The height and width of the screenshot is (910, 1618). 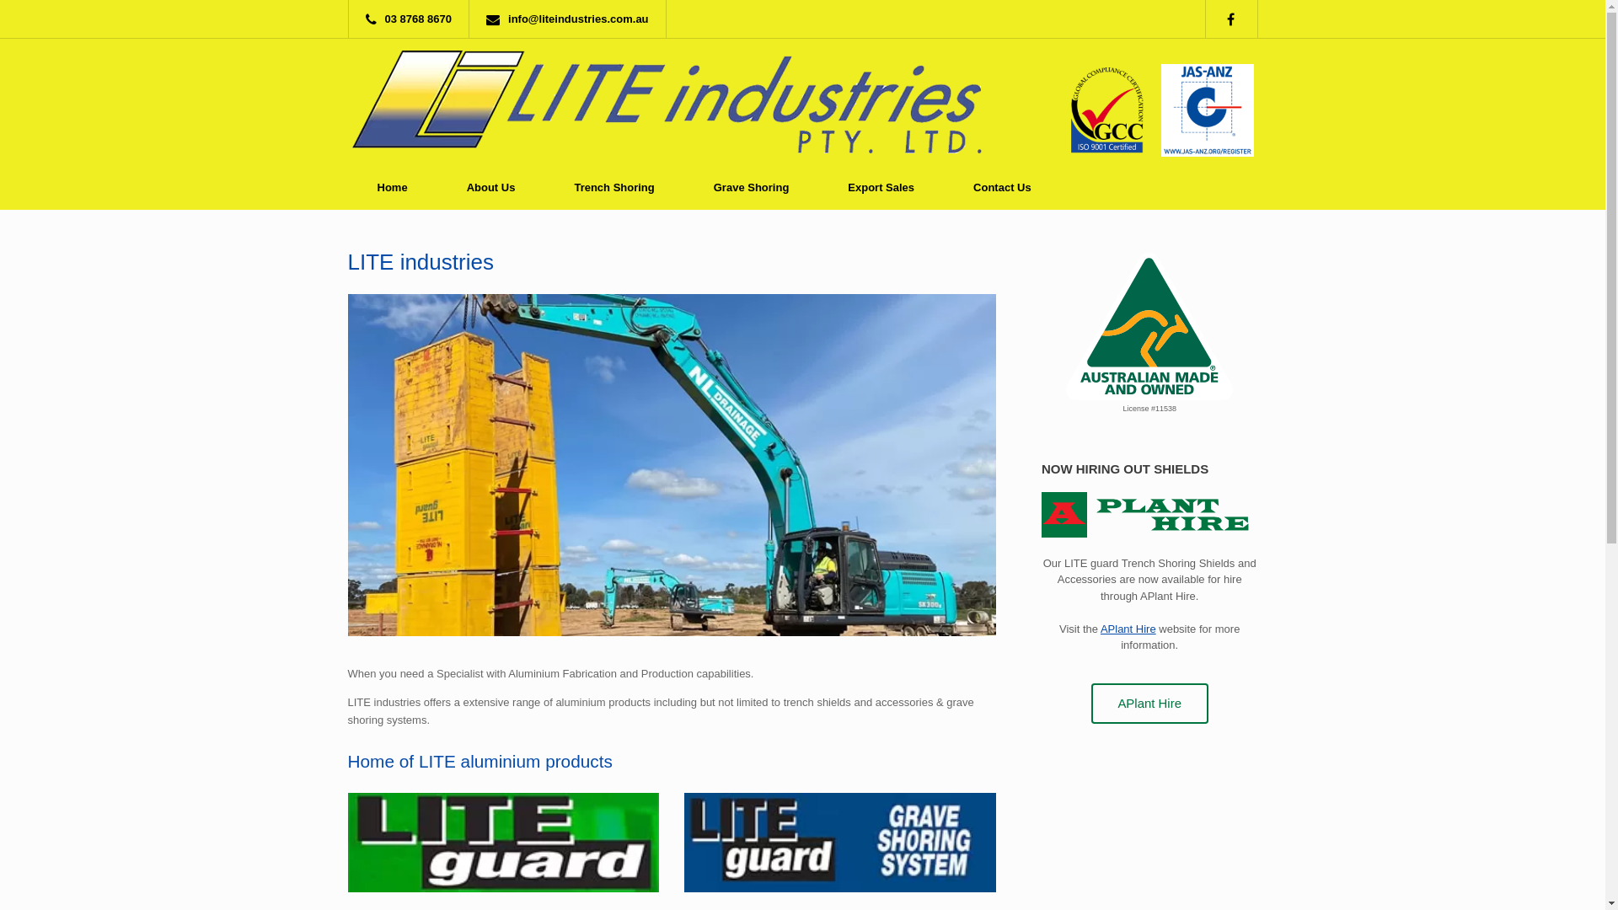 What do you see at coordinates (613, 187) in the screenshot?
I see `Trench Shoring` at bounding box center [613, 187].